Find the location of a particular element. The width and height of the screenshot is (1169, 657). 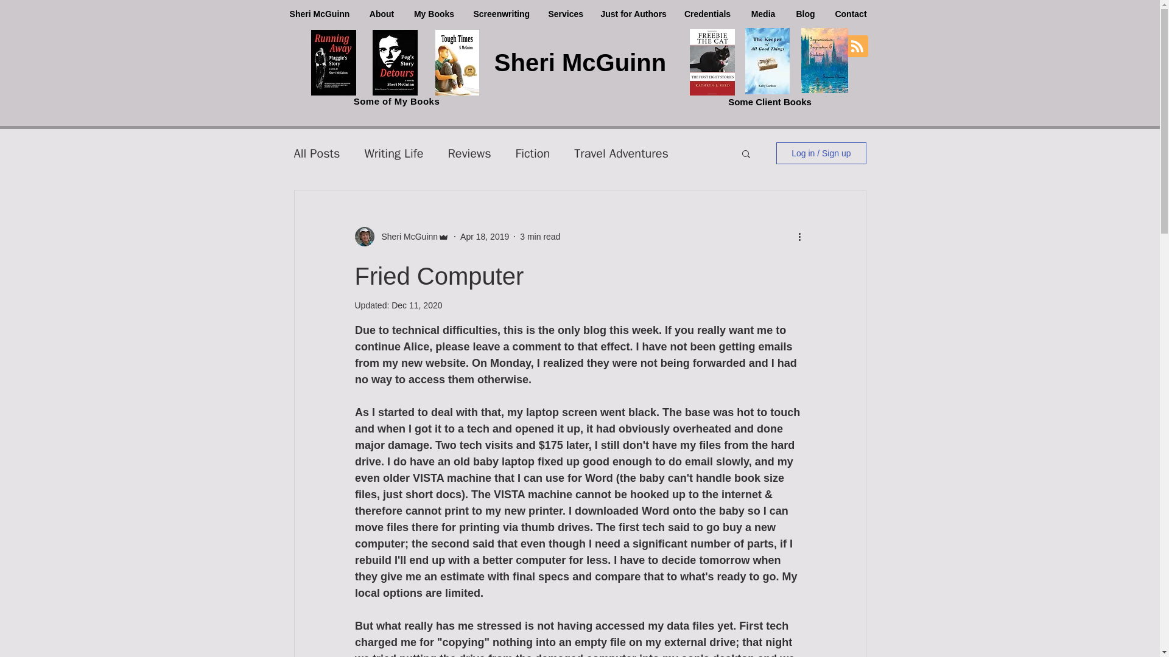

Just for Authors is located at coordinates (632, 15).